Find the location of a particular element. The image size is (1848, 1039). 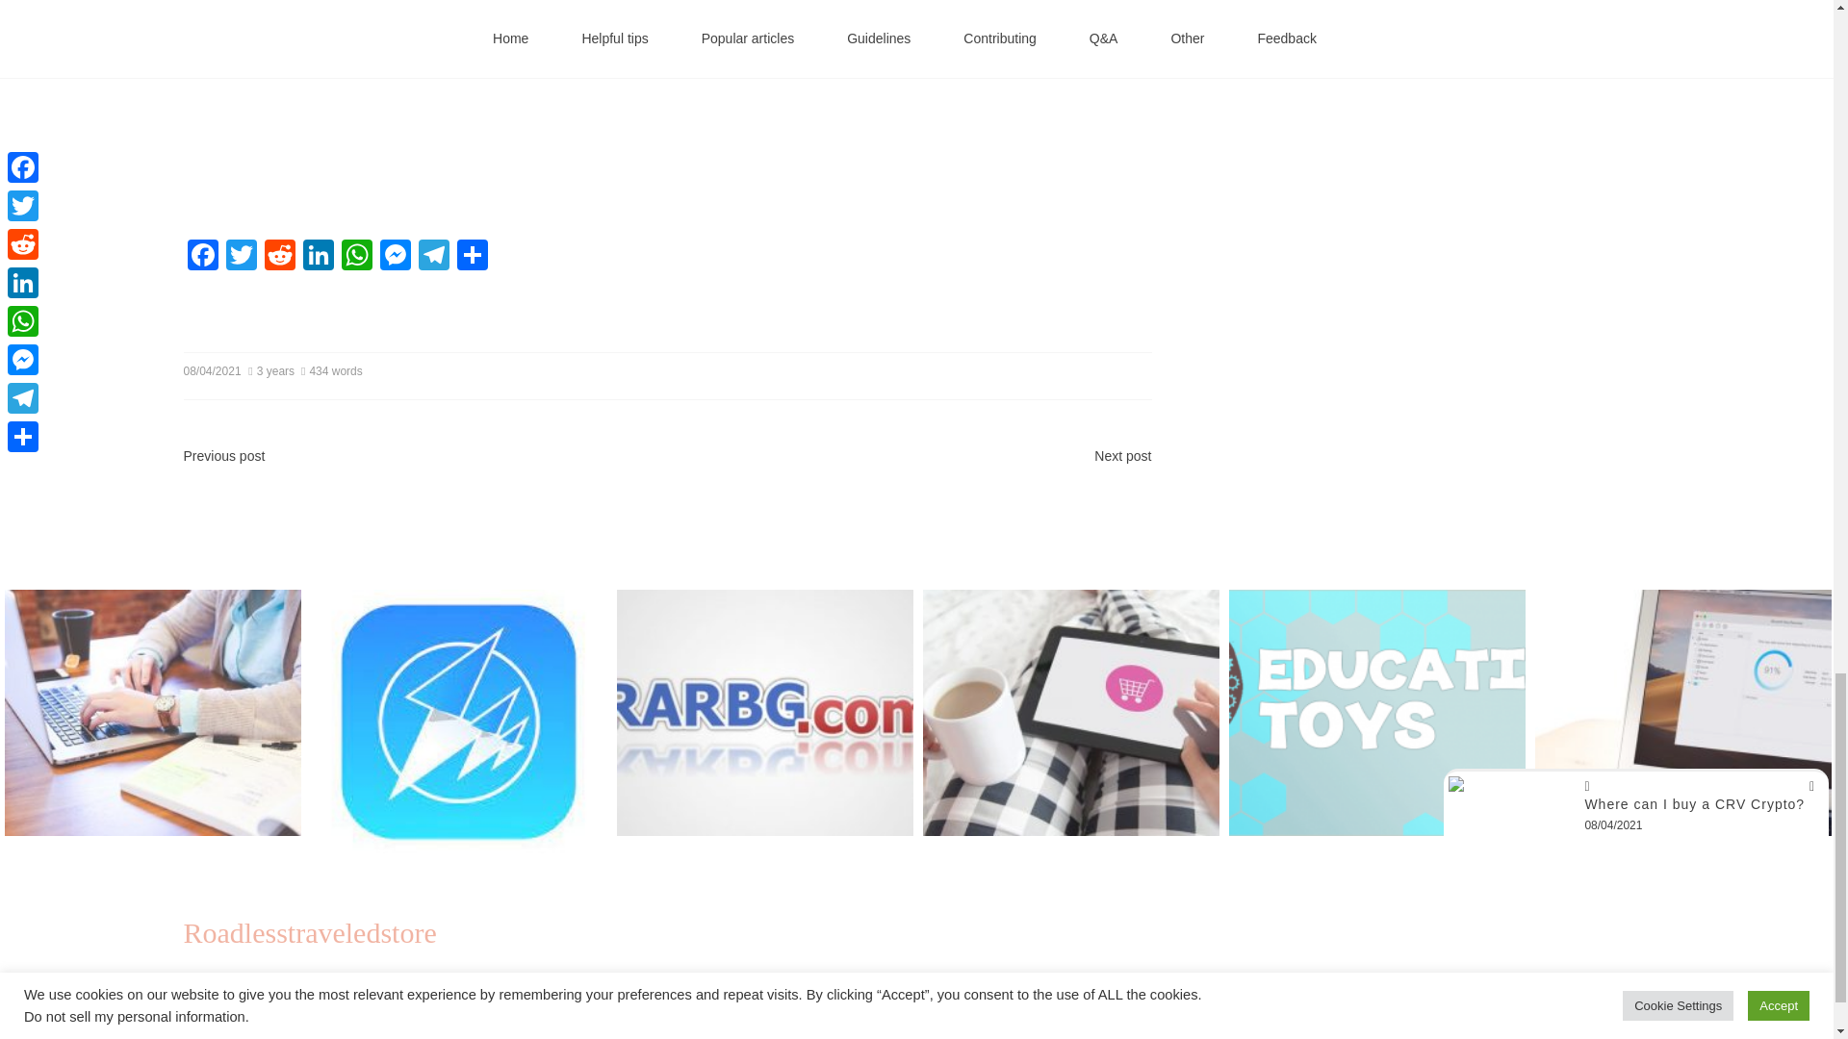

3 years is located at coordinates (272, 371).